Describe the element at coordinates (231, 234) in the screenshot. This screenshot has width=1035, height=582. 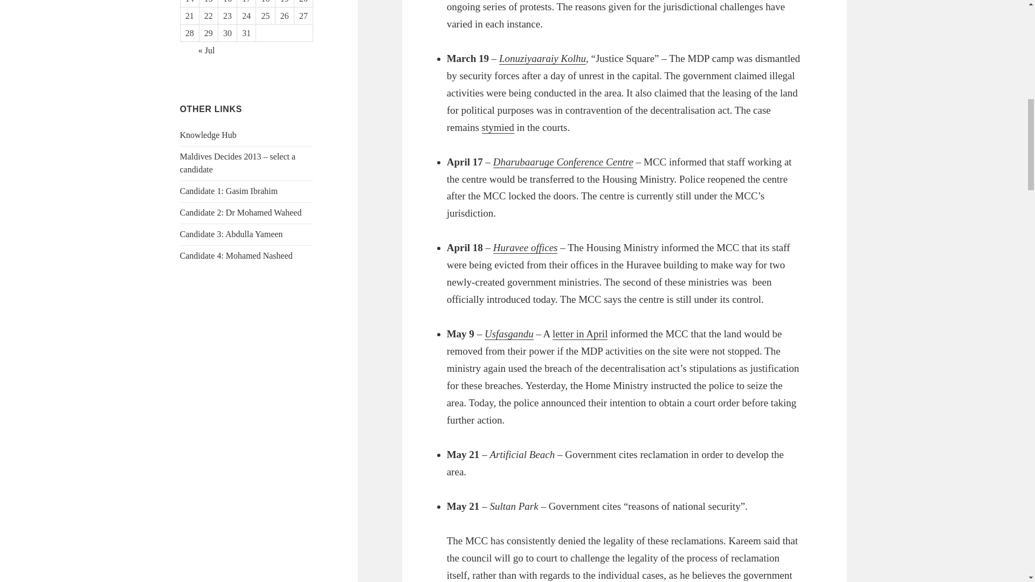
I see `Candidate 3: Abdulla Yameen` at that location.